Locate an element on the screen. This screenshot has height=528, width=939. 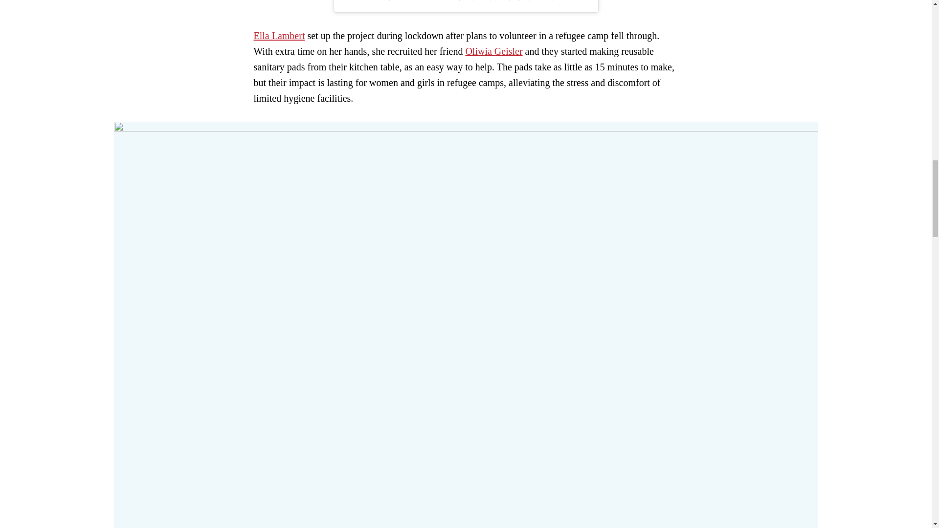
Ella Lambert is located at coordinates (279, 35).